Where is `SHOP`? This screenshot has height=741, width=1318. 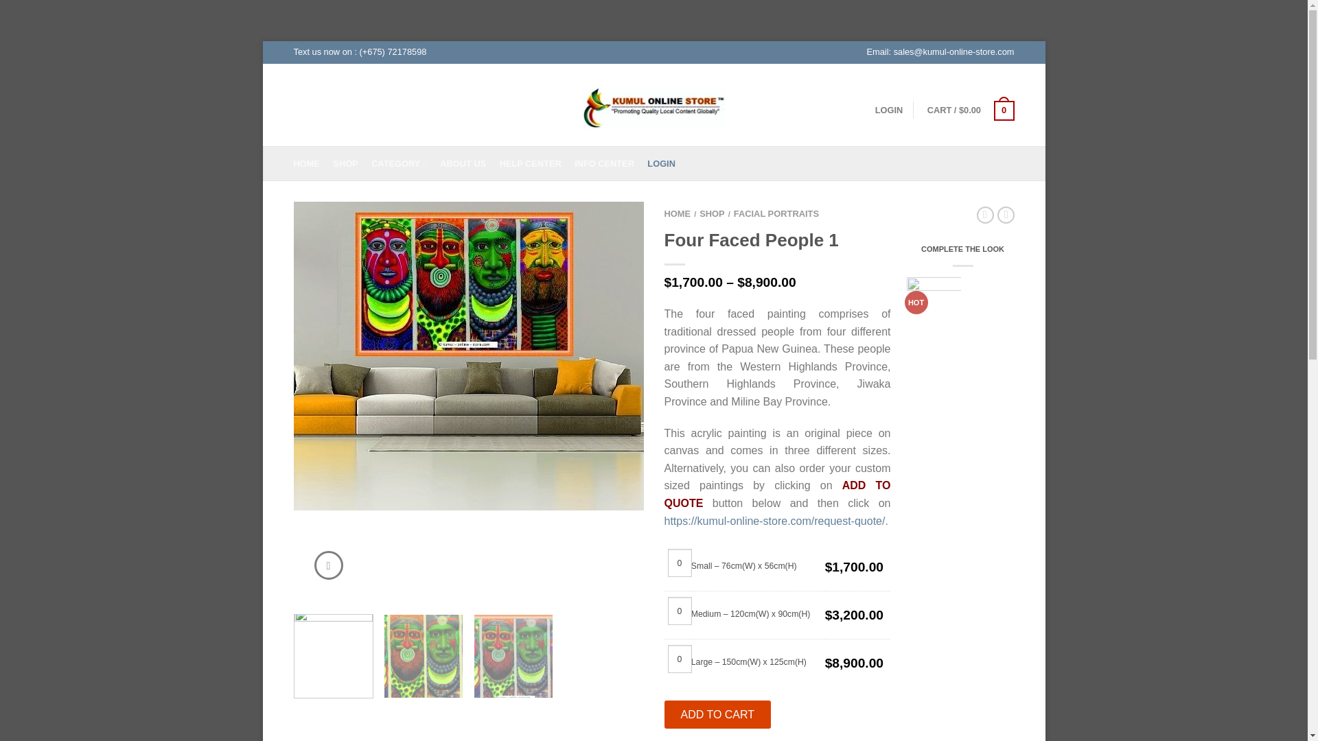
SHOP is located at coordinates (350, 163).